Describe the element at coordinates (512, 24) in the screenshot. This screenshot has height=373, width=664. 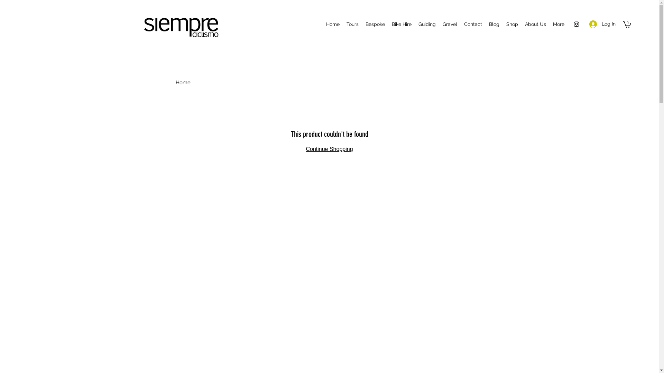
I see `Shop` at that location.